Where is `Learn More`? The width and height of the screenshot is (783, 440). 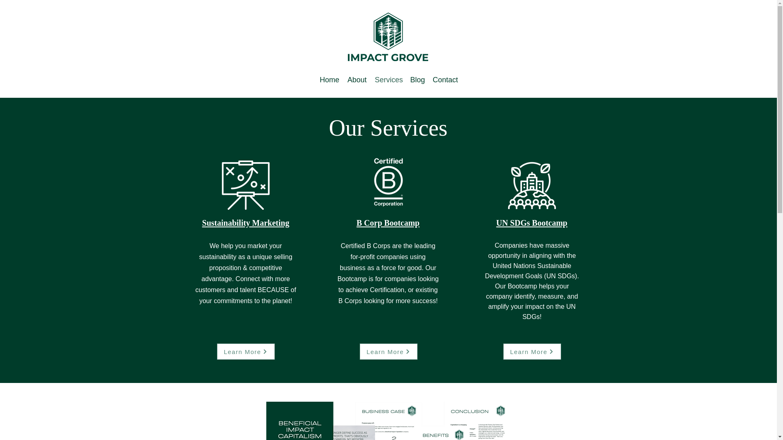
Learn More is located at coordinates (246, 352).